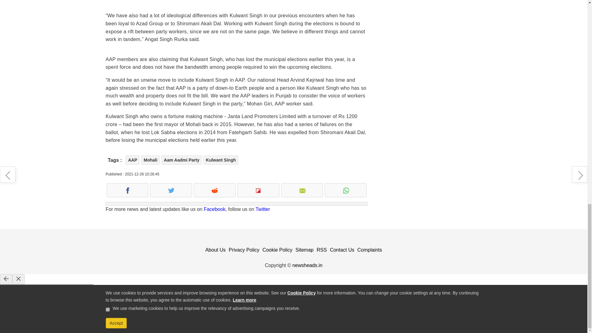  I want to click on AAP, so click(133, 160).